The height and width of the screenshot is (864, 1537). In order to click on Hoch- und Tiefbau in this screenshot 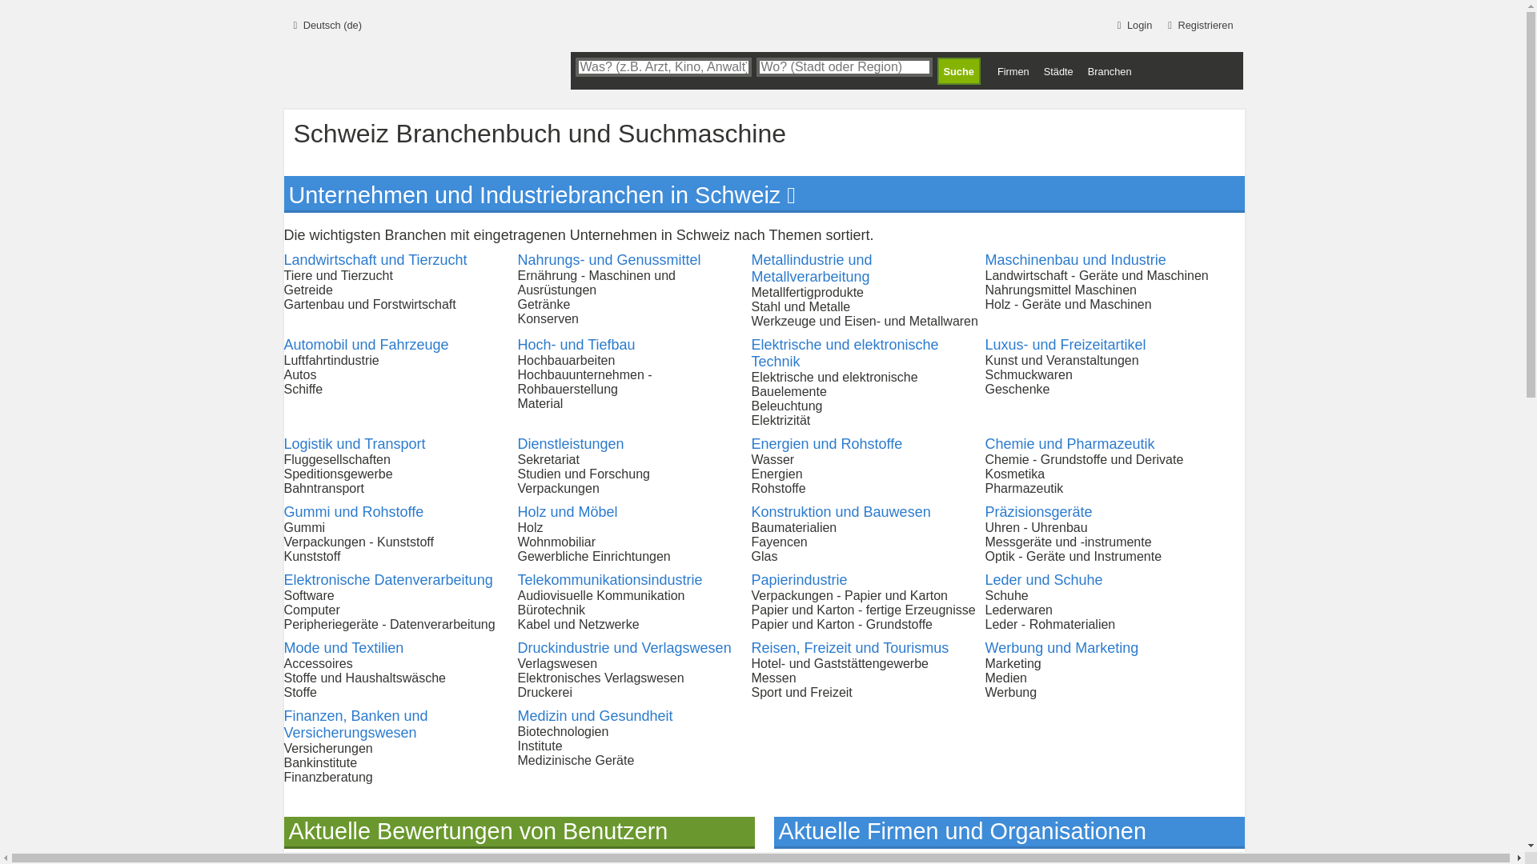, I will do `click(576, 345)`.